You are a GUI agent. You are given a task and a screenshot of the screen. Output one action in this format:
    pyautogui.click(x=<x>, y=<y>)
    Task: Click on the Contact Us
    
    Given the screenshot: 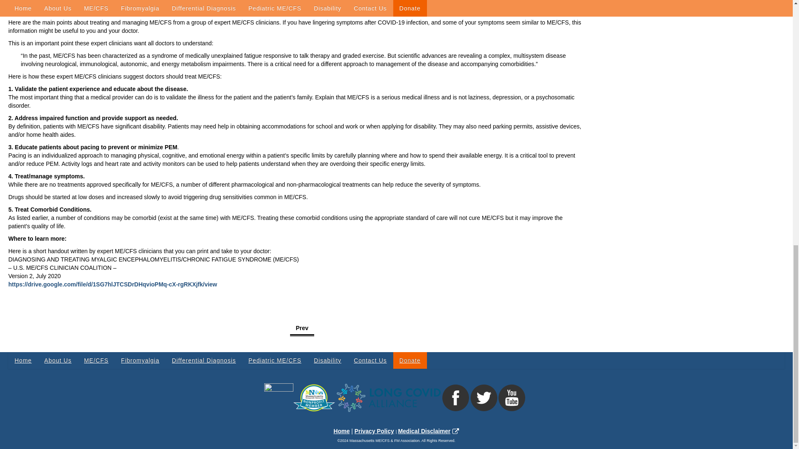 What is the action you would take?
    pyautogui.click(x=370, y=360)
    